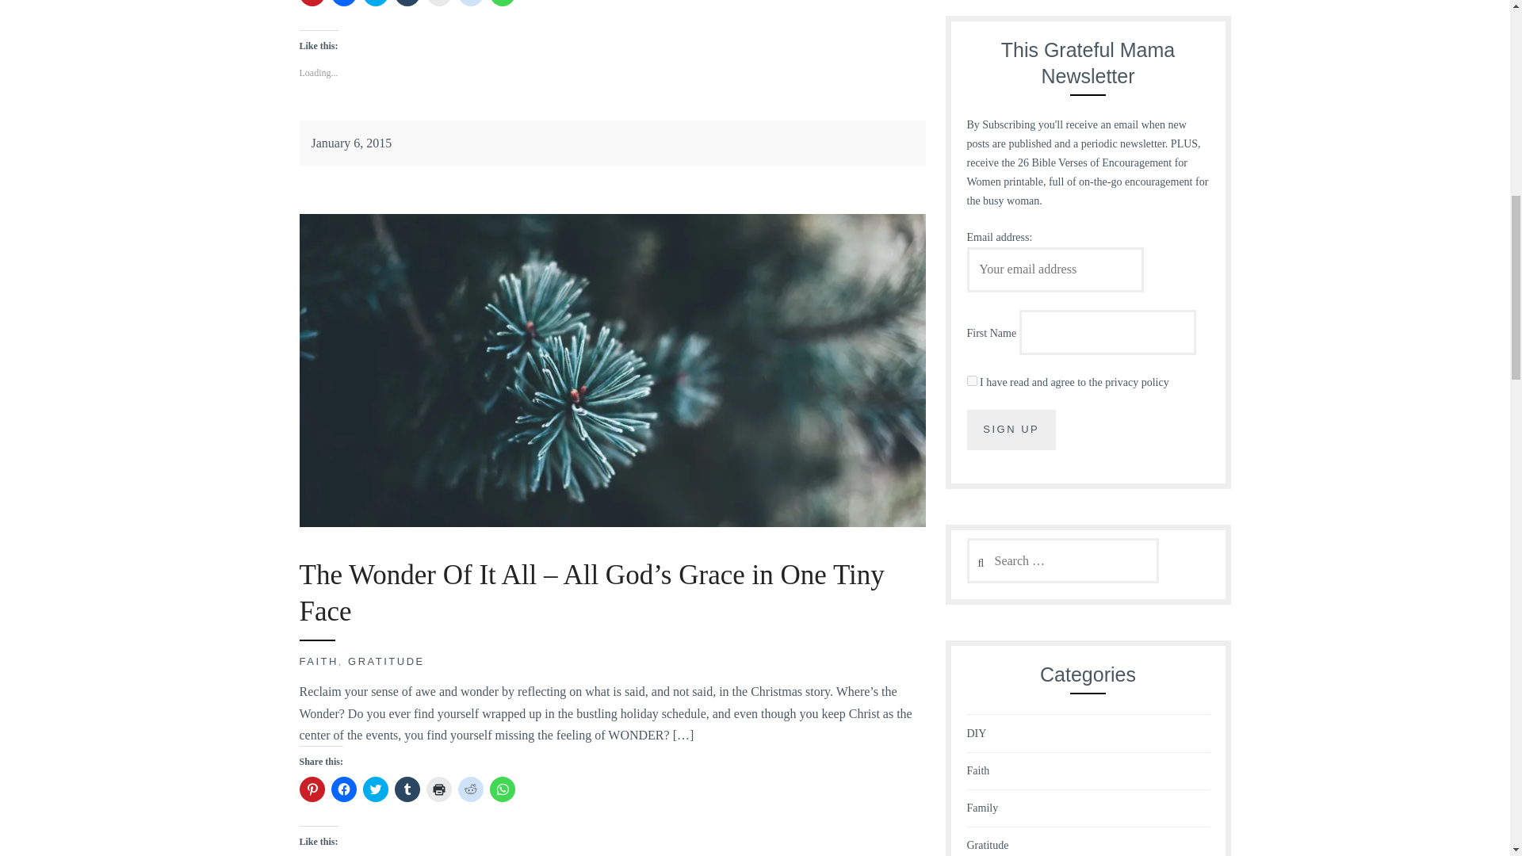  What do you see at coordinates (407, 3) in the screenshot?
I see `Click to share on Tumblr` at bounding box center [407, 3].